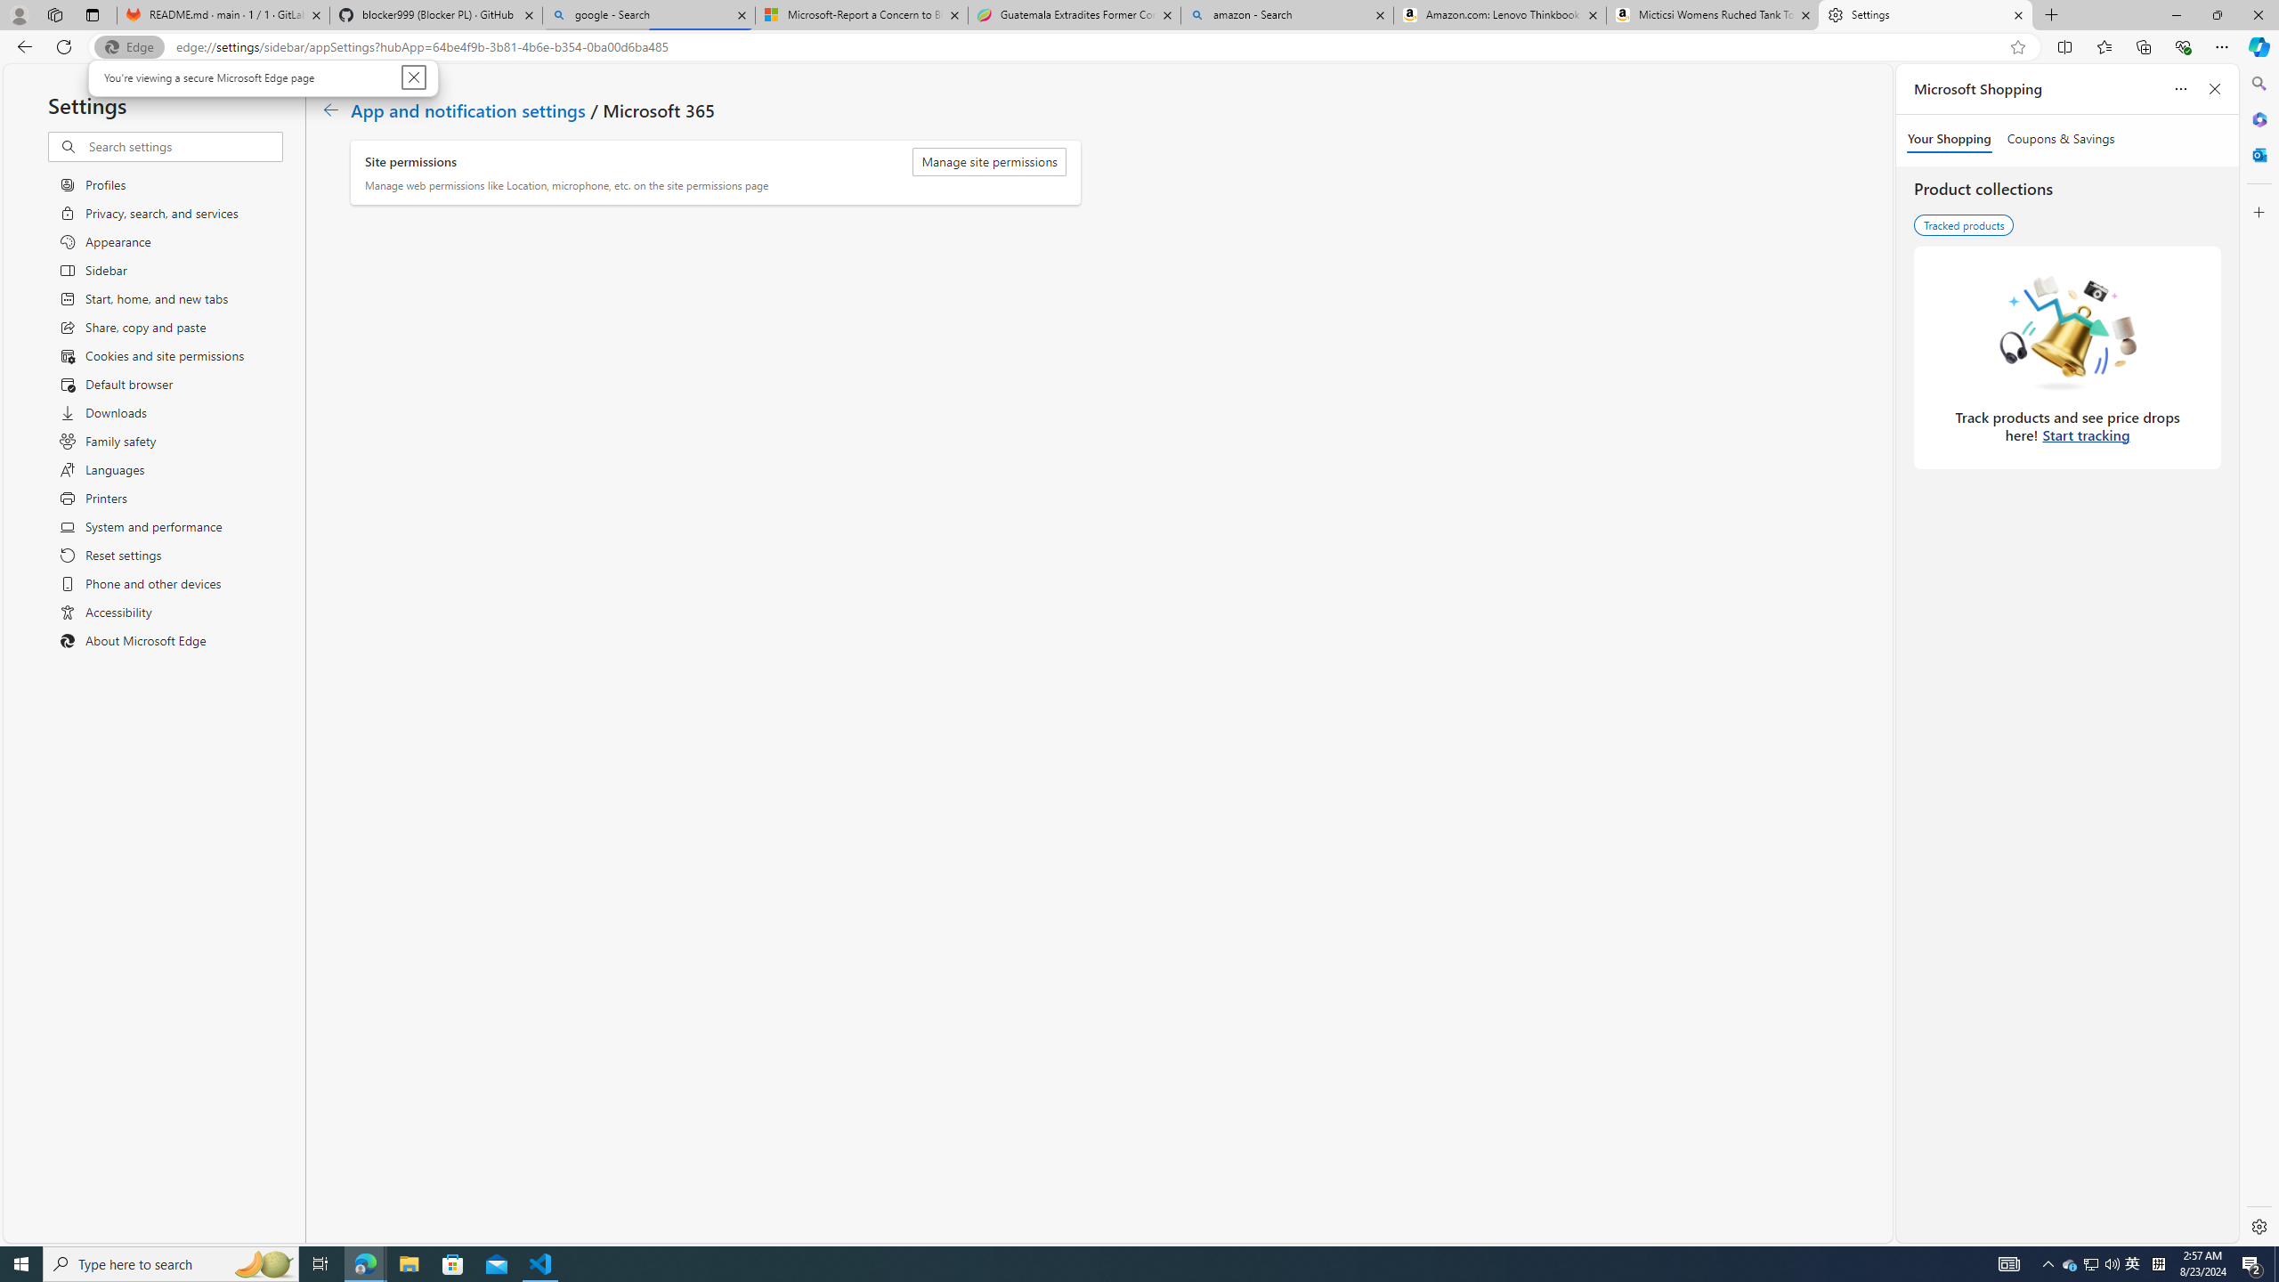 This screenshot has width=2279, height=1282. Describe the element at coordinates (2133, 1264) in the screenshot. I see `Search settings` at that location.